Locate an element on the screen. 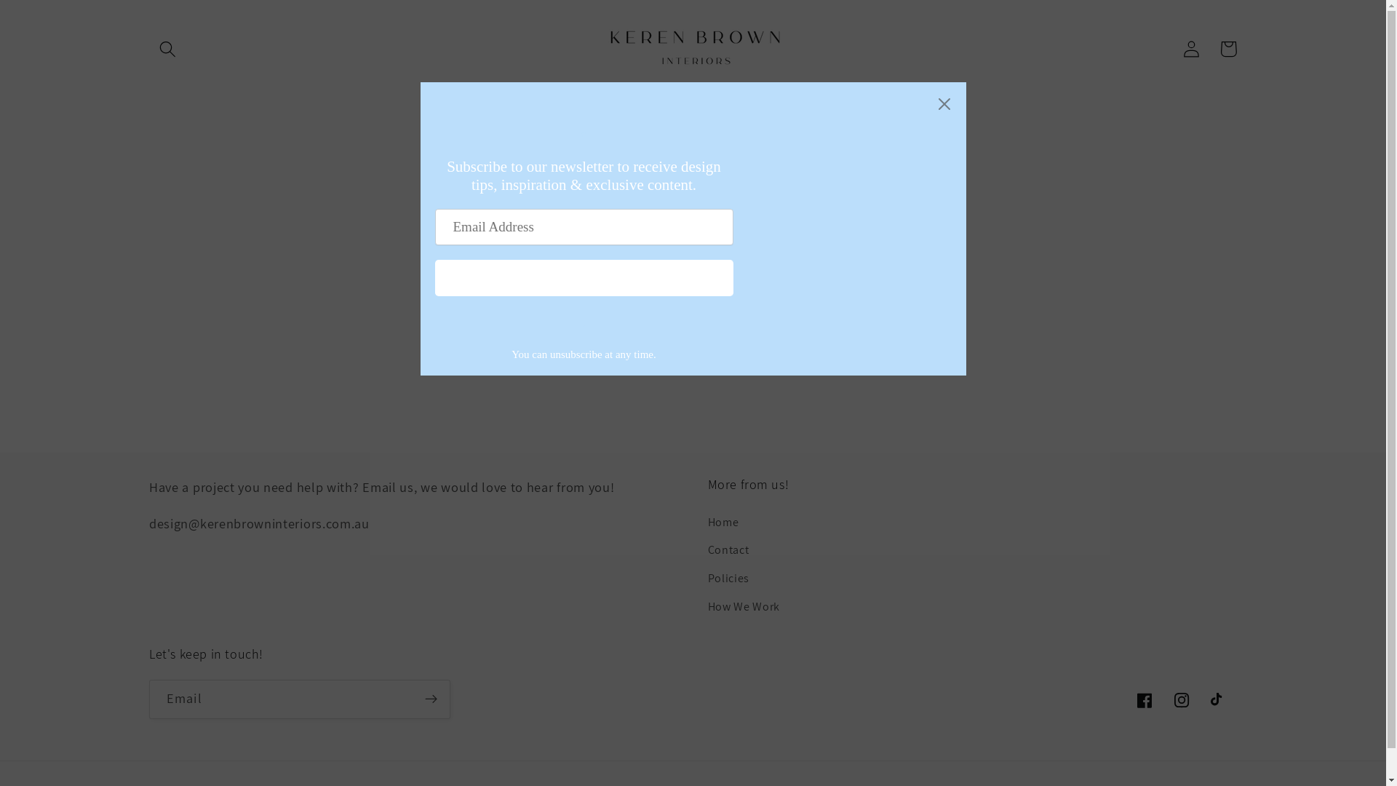 The image size is (1397, 786). TikTok is located at coordinates (1218, 700).